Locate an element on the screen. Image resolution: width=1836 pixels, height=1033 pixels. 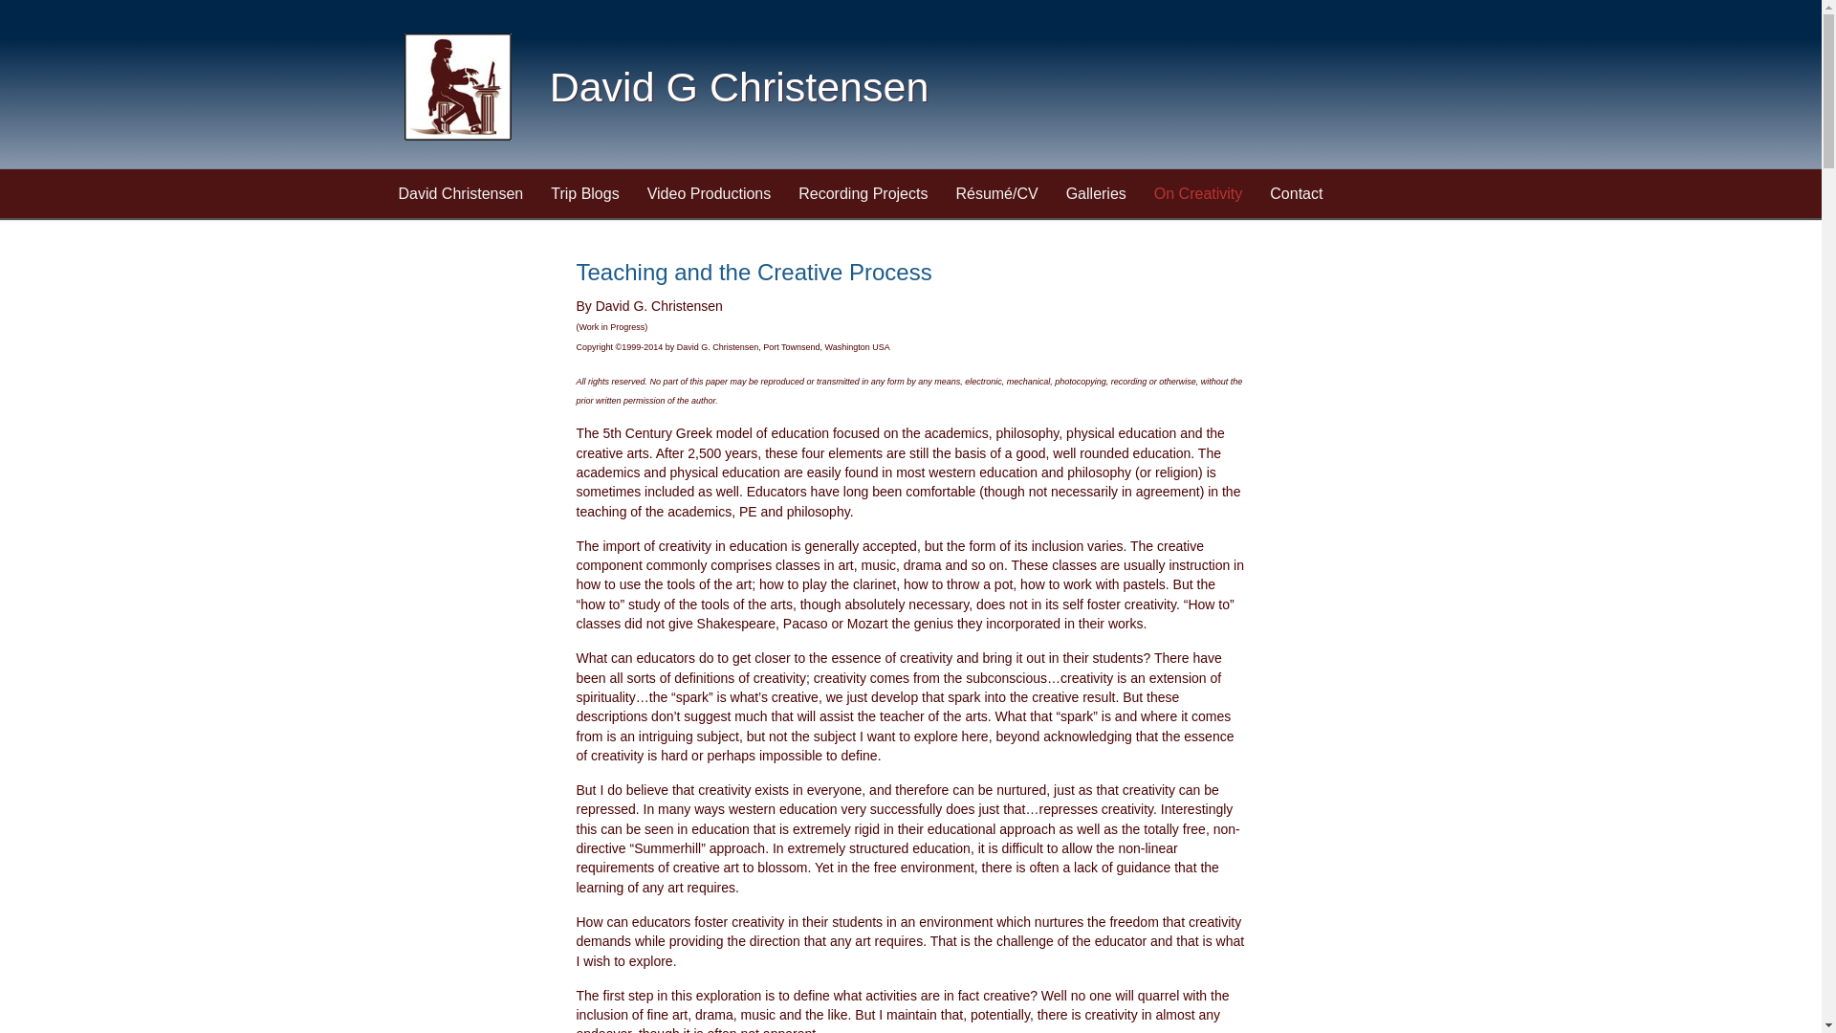
Recording Projects is located at coordinates (863, 193).